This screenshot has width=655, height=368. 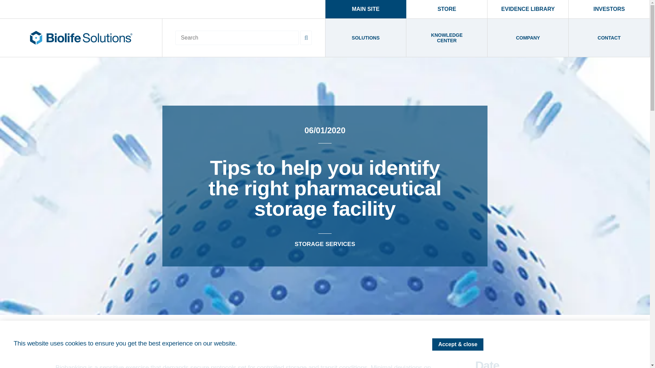 What do you see at coordinates (447, 9) in the screenshot?
I see `STORE` at bounding box center [447, 9].